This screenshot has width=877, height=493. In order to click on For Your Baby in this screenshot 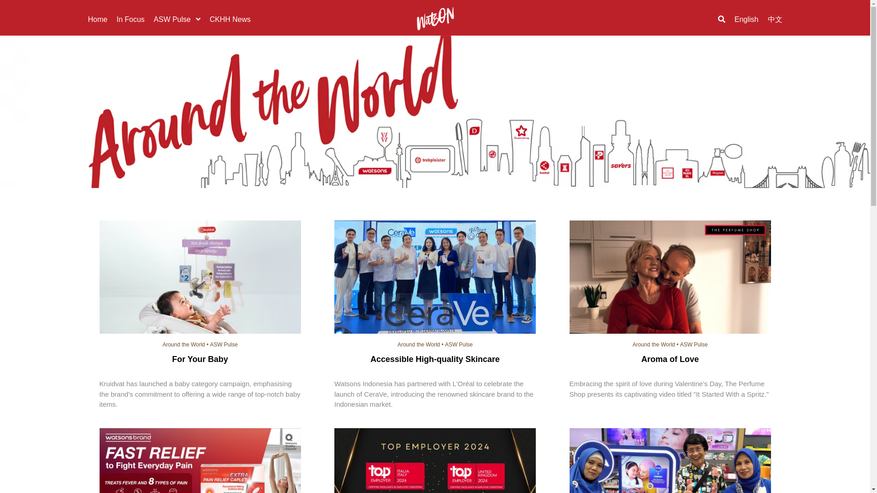, I will do `click(200, 278)`.